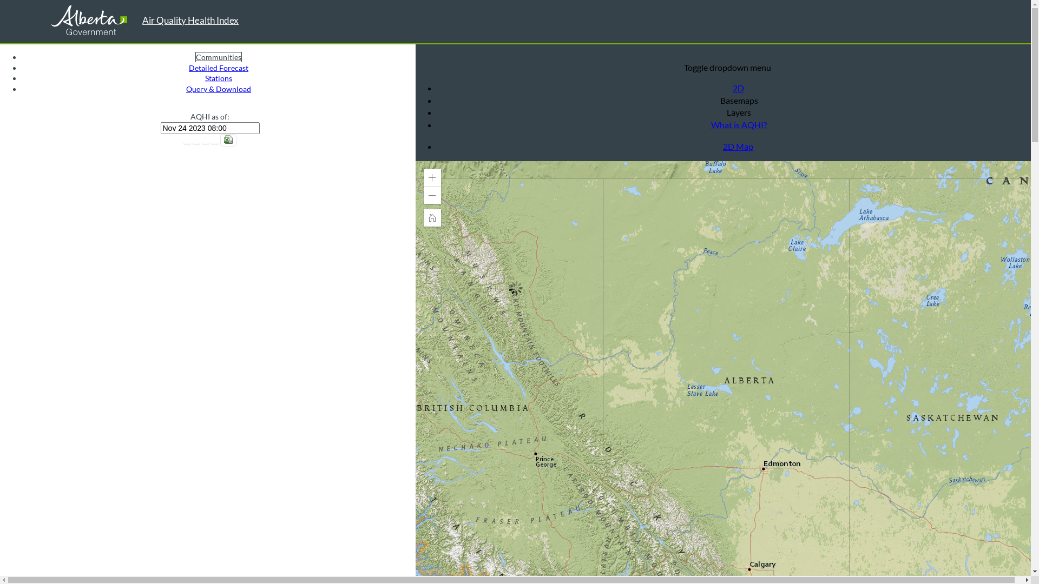  Describe the element at coordinates (206, 144) in the screenshot. I see `Reset` at that location.